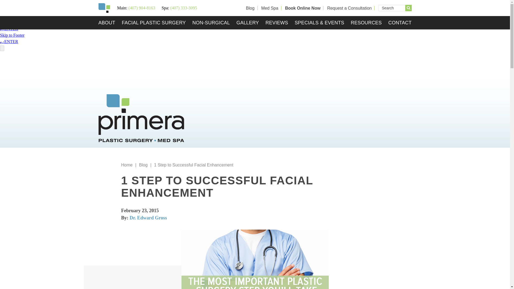 The width and height of the screenshot is (514, 289). What do you see at coordinates (270, 8) in the screenshot?
I see `Med Spa` at bounding box center [270, 8].